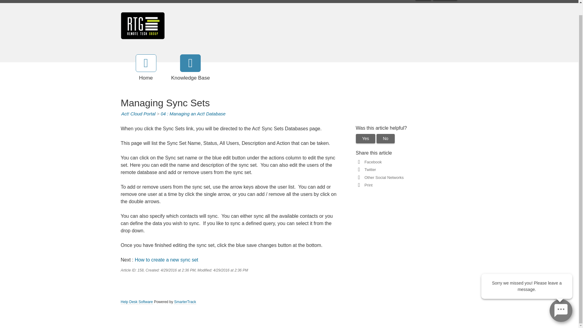 The height and width of the screenshot is (328, 583). Describe the element at coordinates (366, 138) in the screenshot. I see `Yes` at that location.